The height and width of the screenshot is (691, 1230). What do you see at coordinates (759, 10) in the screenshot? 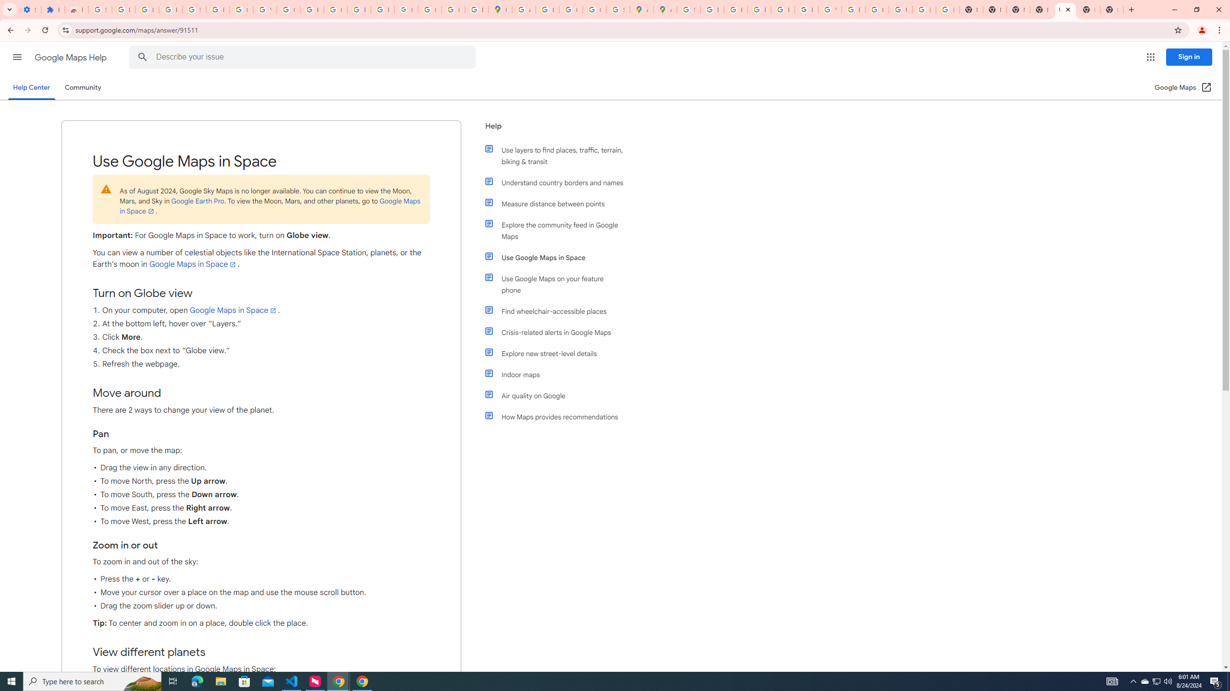
I see `Privacy Help Center - Policies Help` at bounding box center [759, 10].